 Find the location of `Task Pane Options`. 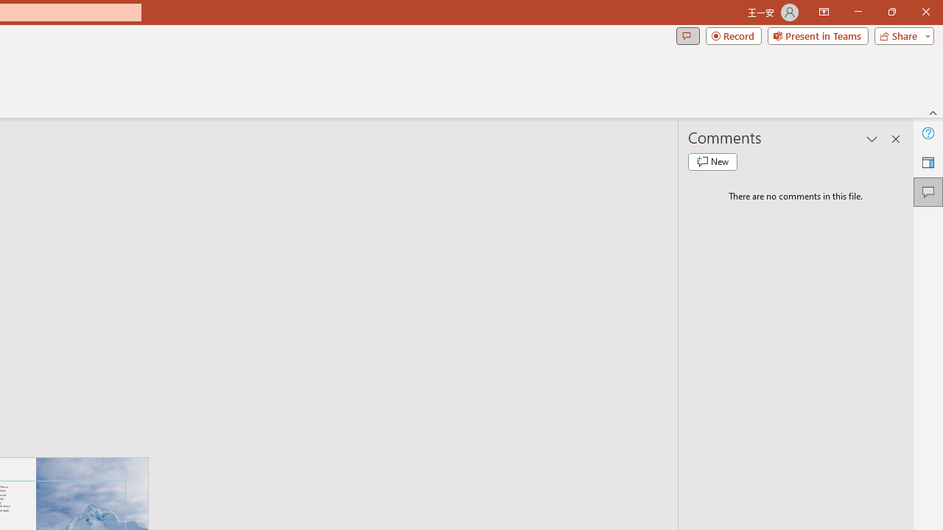

Task Pane Options is located at coordinates (872, 138).